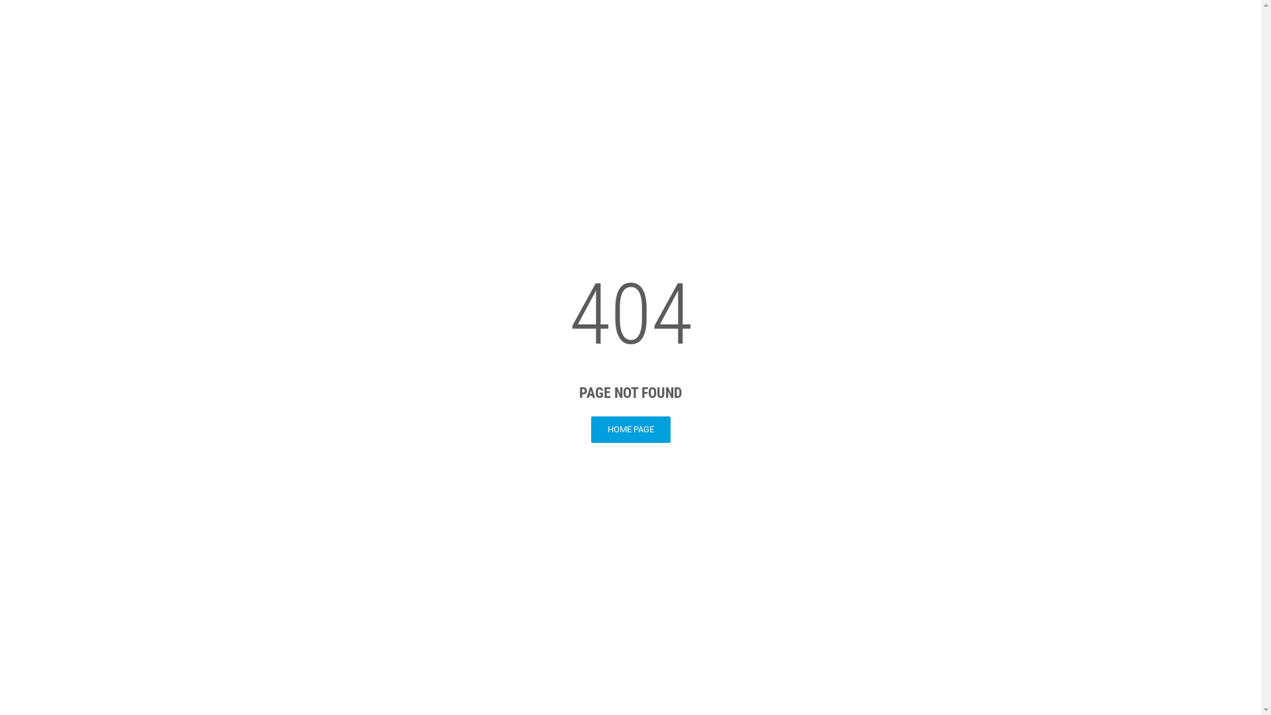 This screenshot has height=715, width=1271. What do you see at coordinates (630, 430) in the screenshot?
I see `HOME PAGE` at bounding box center [630, 430].